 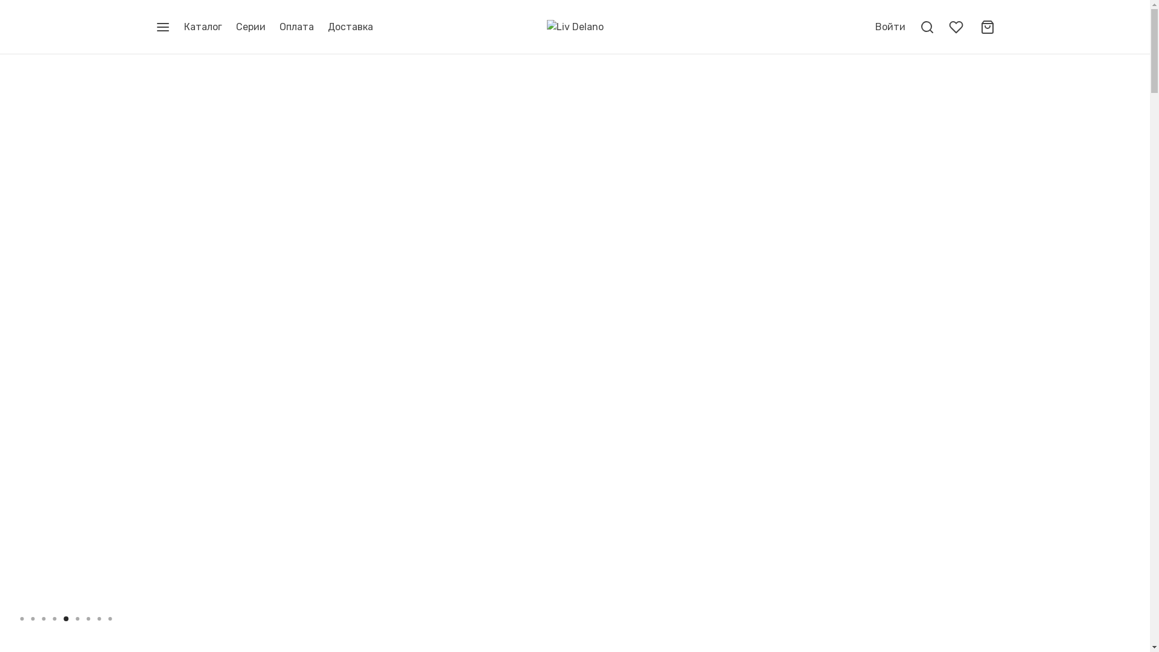 I want to click on 1, so click(x=22, y=619).